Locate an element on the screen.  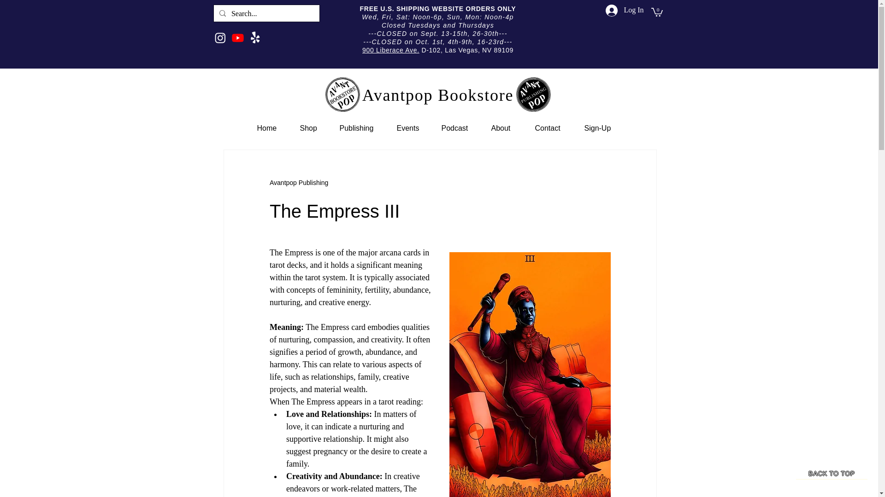
Podcast is located at coordinates (459, 128).